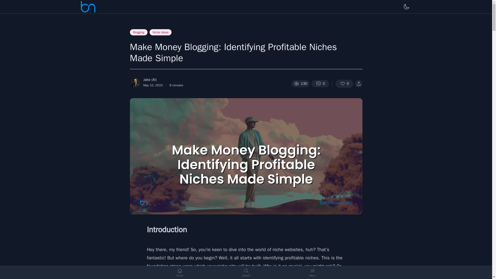  What do you see at coordinates (320, 84) in the screenshot?
I see `Comments` at bounding box center [320, 84].